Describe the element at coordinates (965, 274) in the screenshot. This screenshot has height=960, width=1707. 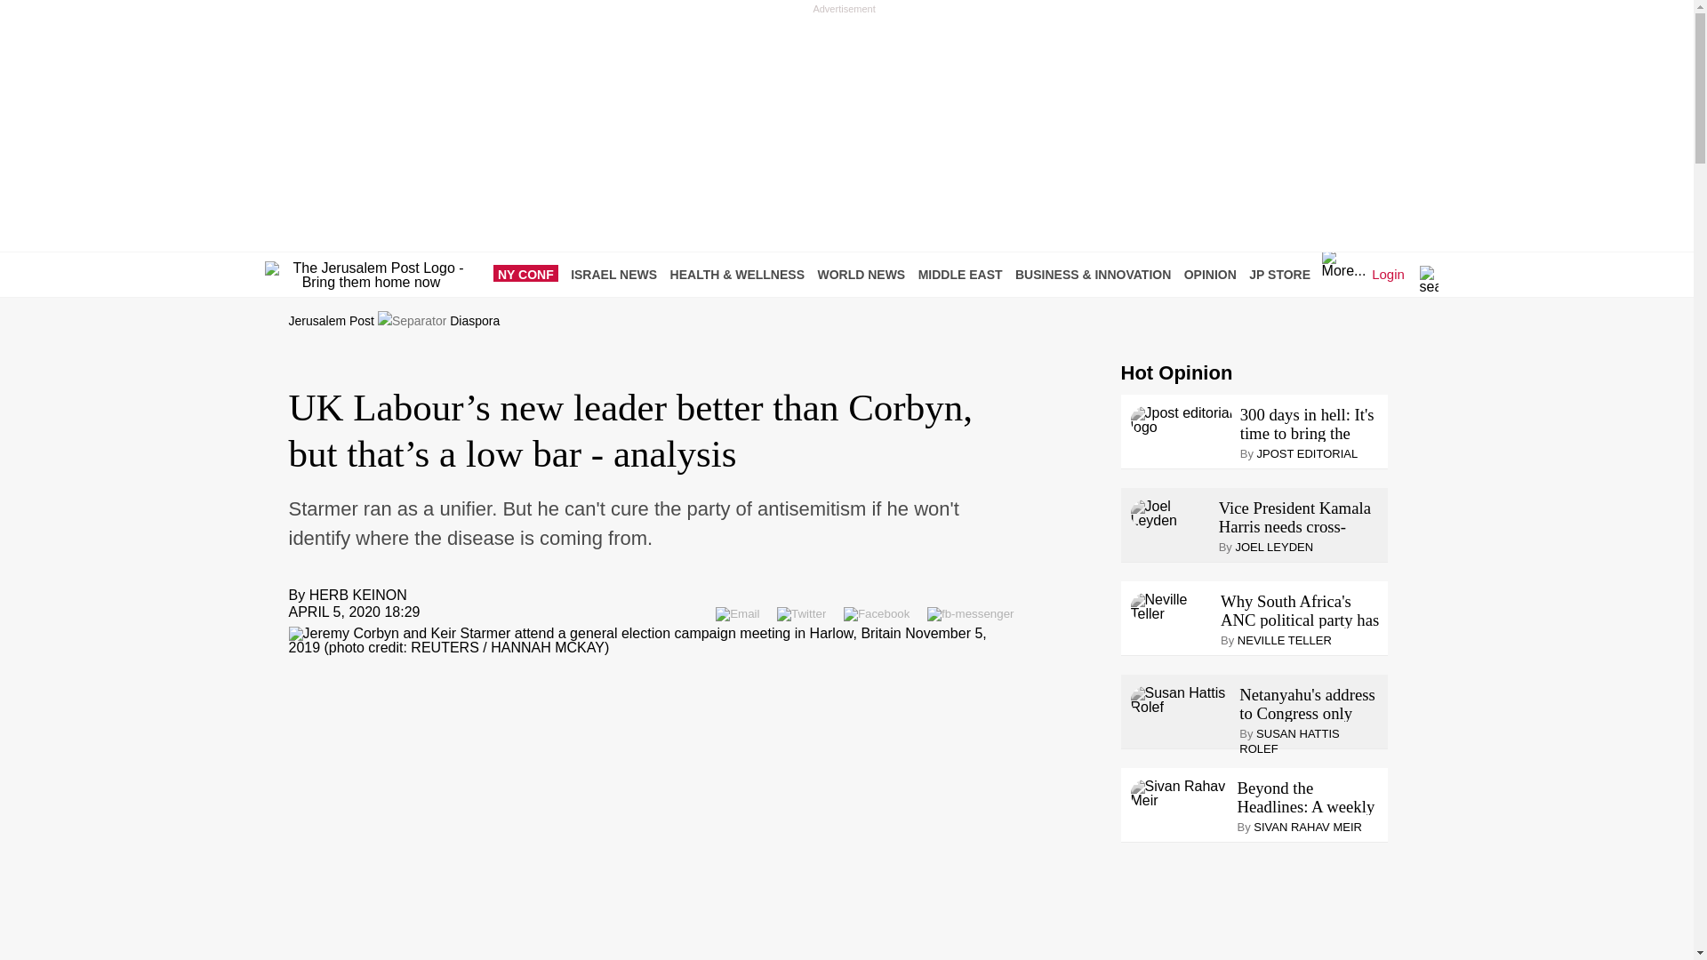
I see `MIDDLE EAST` at that location.